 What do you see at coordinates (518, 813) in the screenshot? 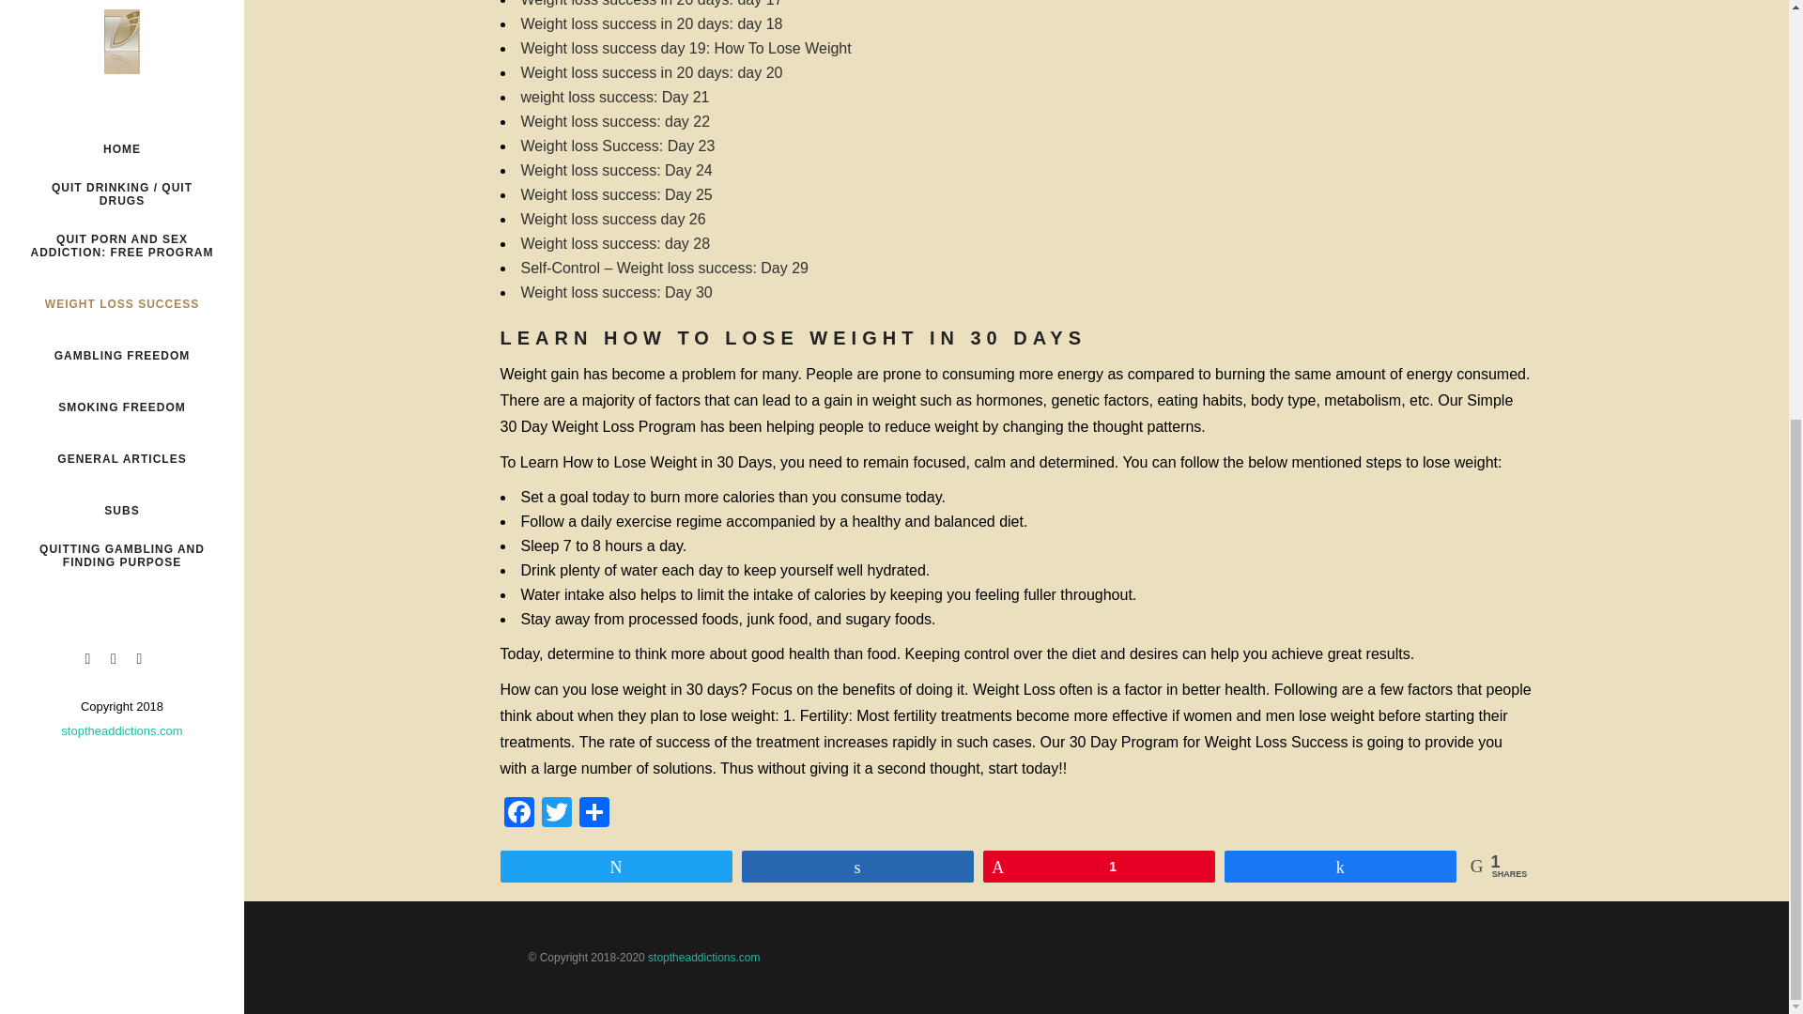
I see `Facebook` at bounding box center [518, 813].